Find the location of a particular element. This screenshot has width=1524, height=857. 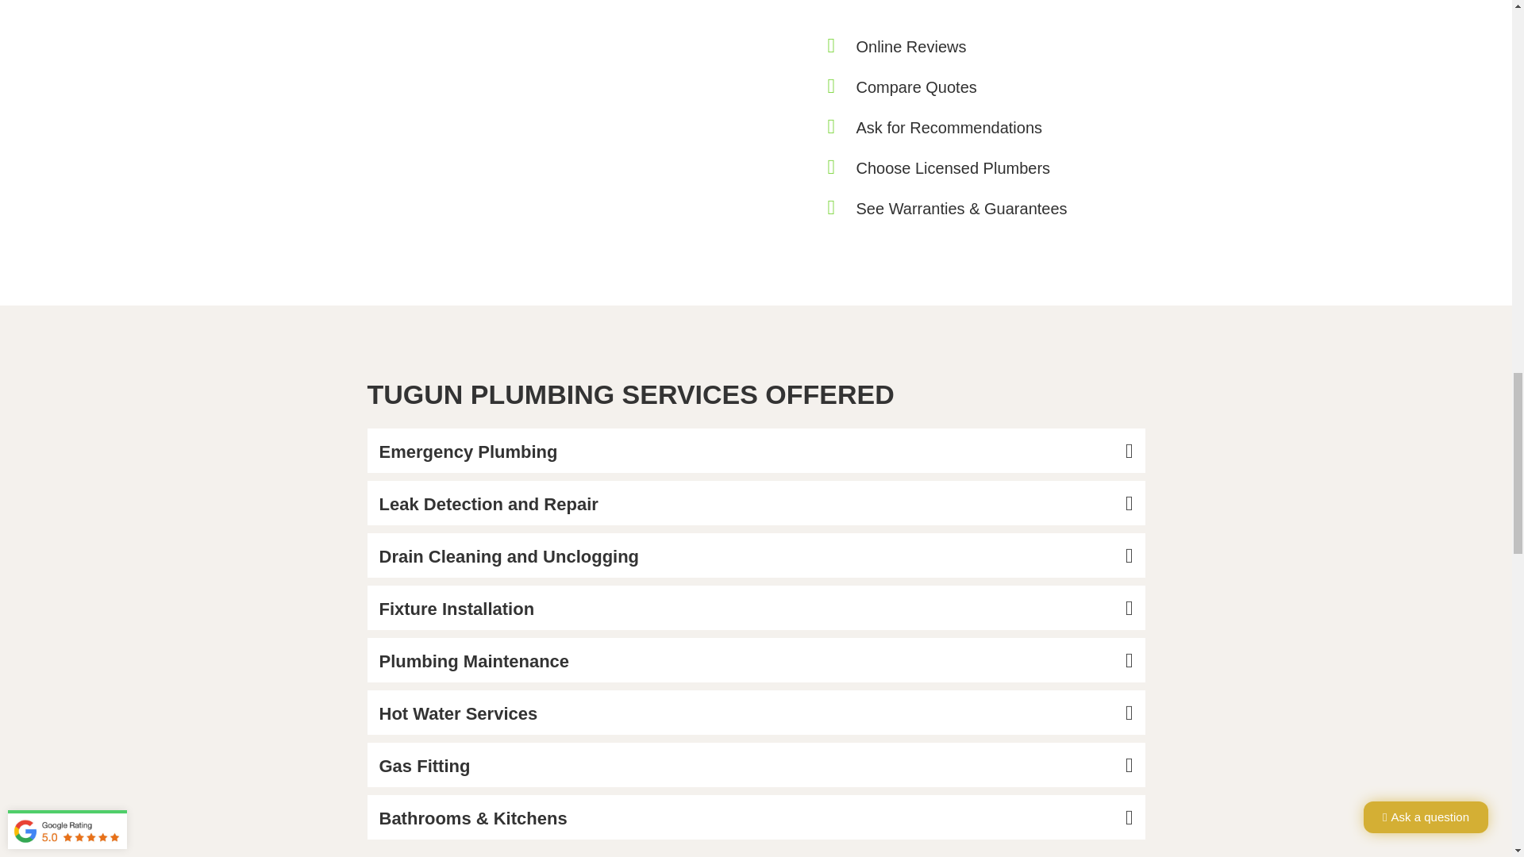

Online Reviews is located at coordinates (910, 46).